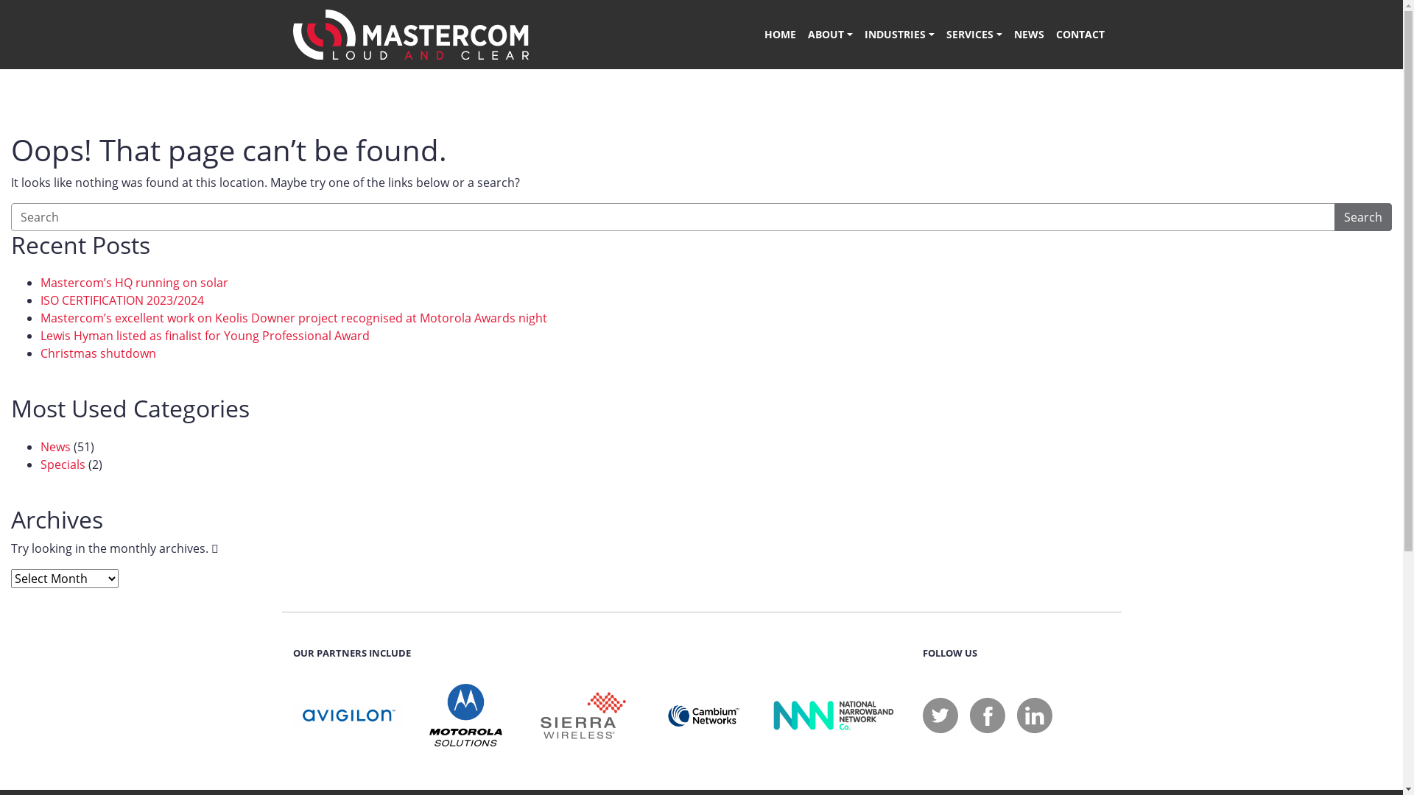 The height and width of the screenshot is (795, 1414). I want to click on HOME, so click(781, 35).